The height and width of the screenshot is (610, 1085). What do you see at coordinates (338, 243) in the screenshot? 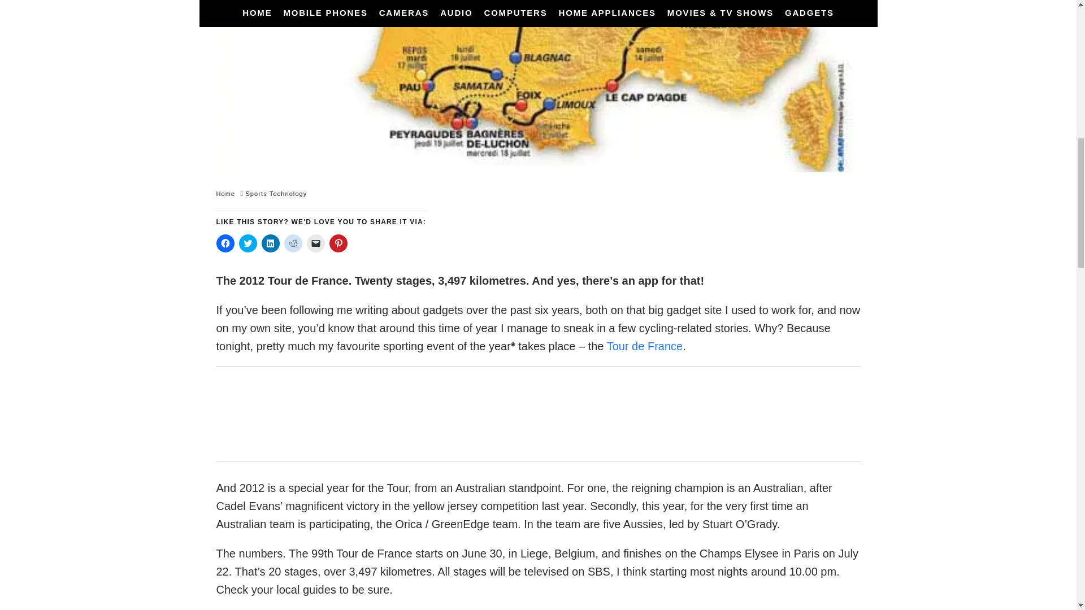
I see `Click to share on Pinterest` at bounding box center [338, 243].